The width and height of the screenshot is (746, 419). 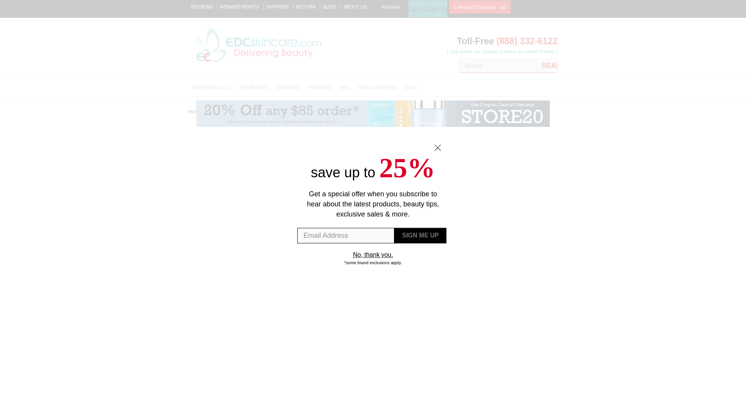 What do you see at coordinates (202, 7) in the screenshot?
I see `REVIEWS` at bounding box center [202, 7].